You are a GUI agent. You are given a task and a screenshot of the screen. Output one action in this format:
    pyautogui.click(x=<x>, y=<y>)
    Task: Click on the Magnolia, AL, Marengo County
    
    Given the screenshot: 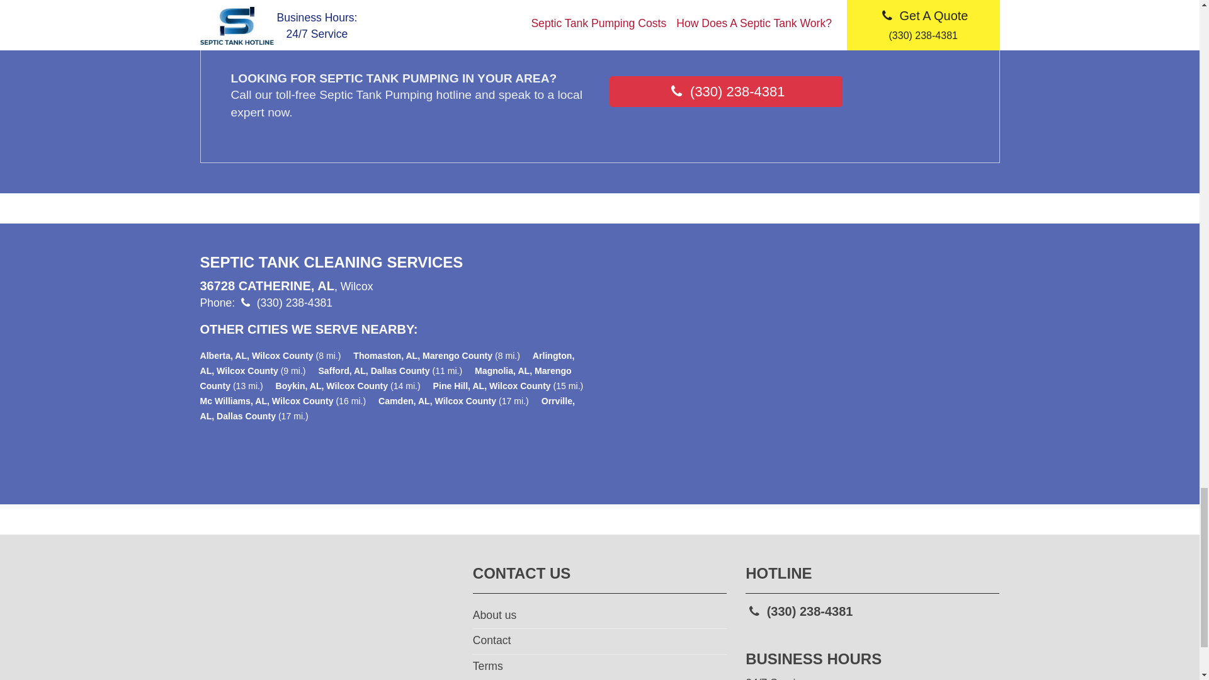 What is the action you would take?
    pyautogui.click(x=386, y=378)
    